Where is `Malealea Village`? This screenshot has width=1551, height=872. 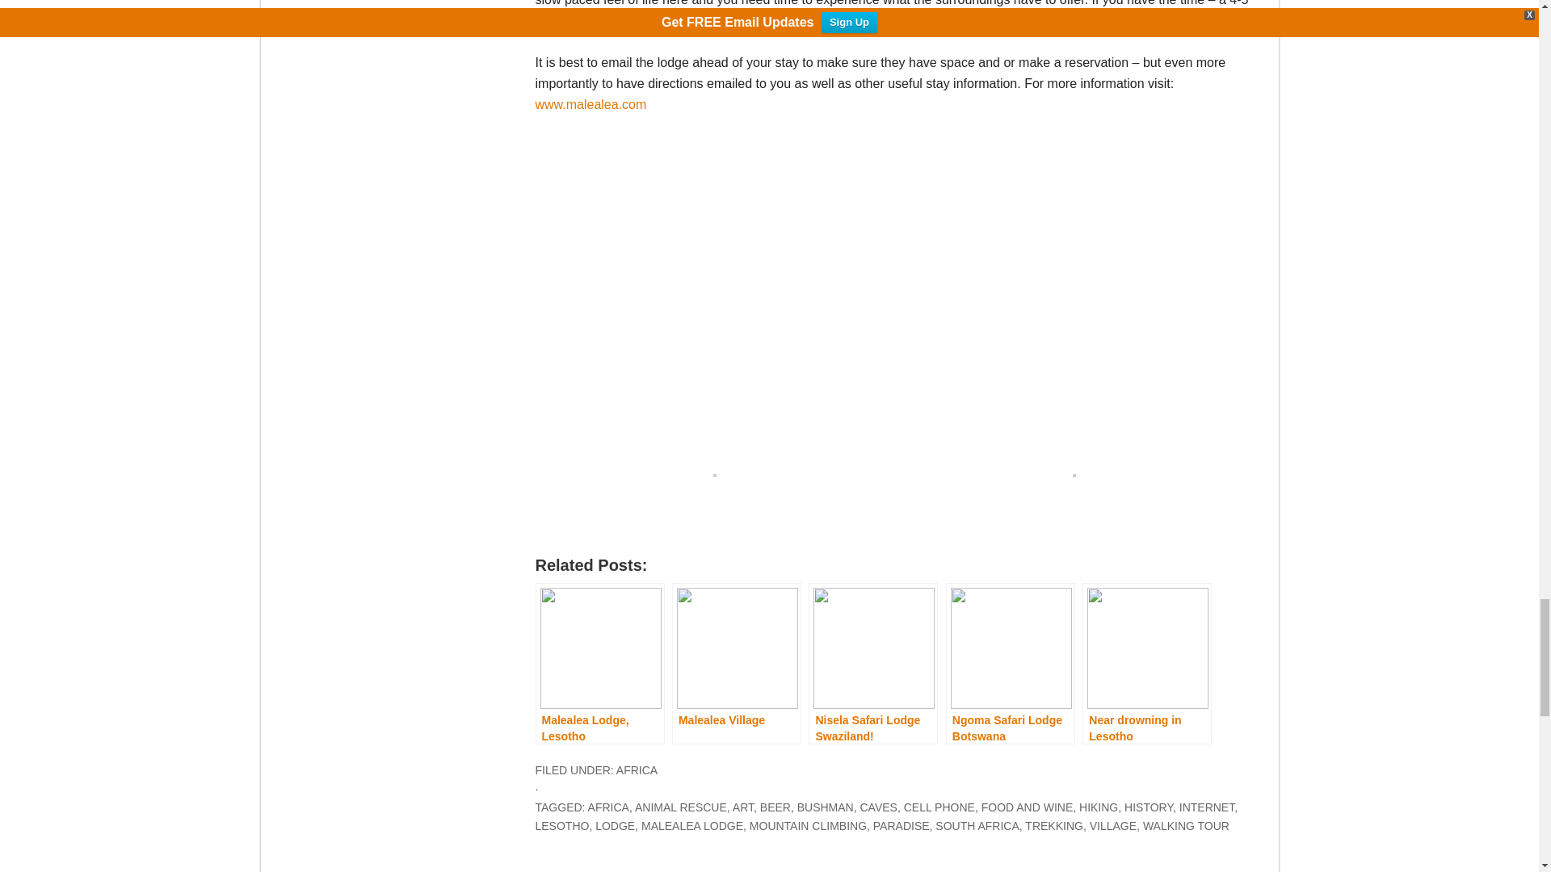 Malealea Village is located at coordinates (737, 664).